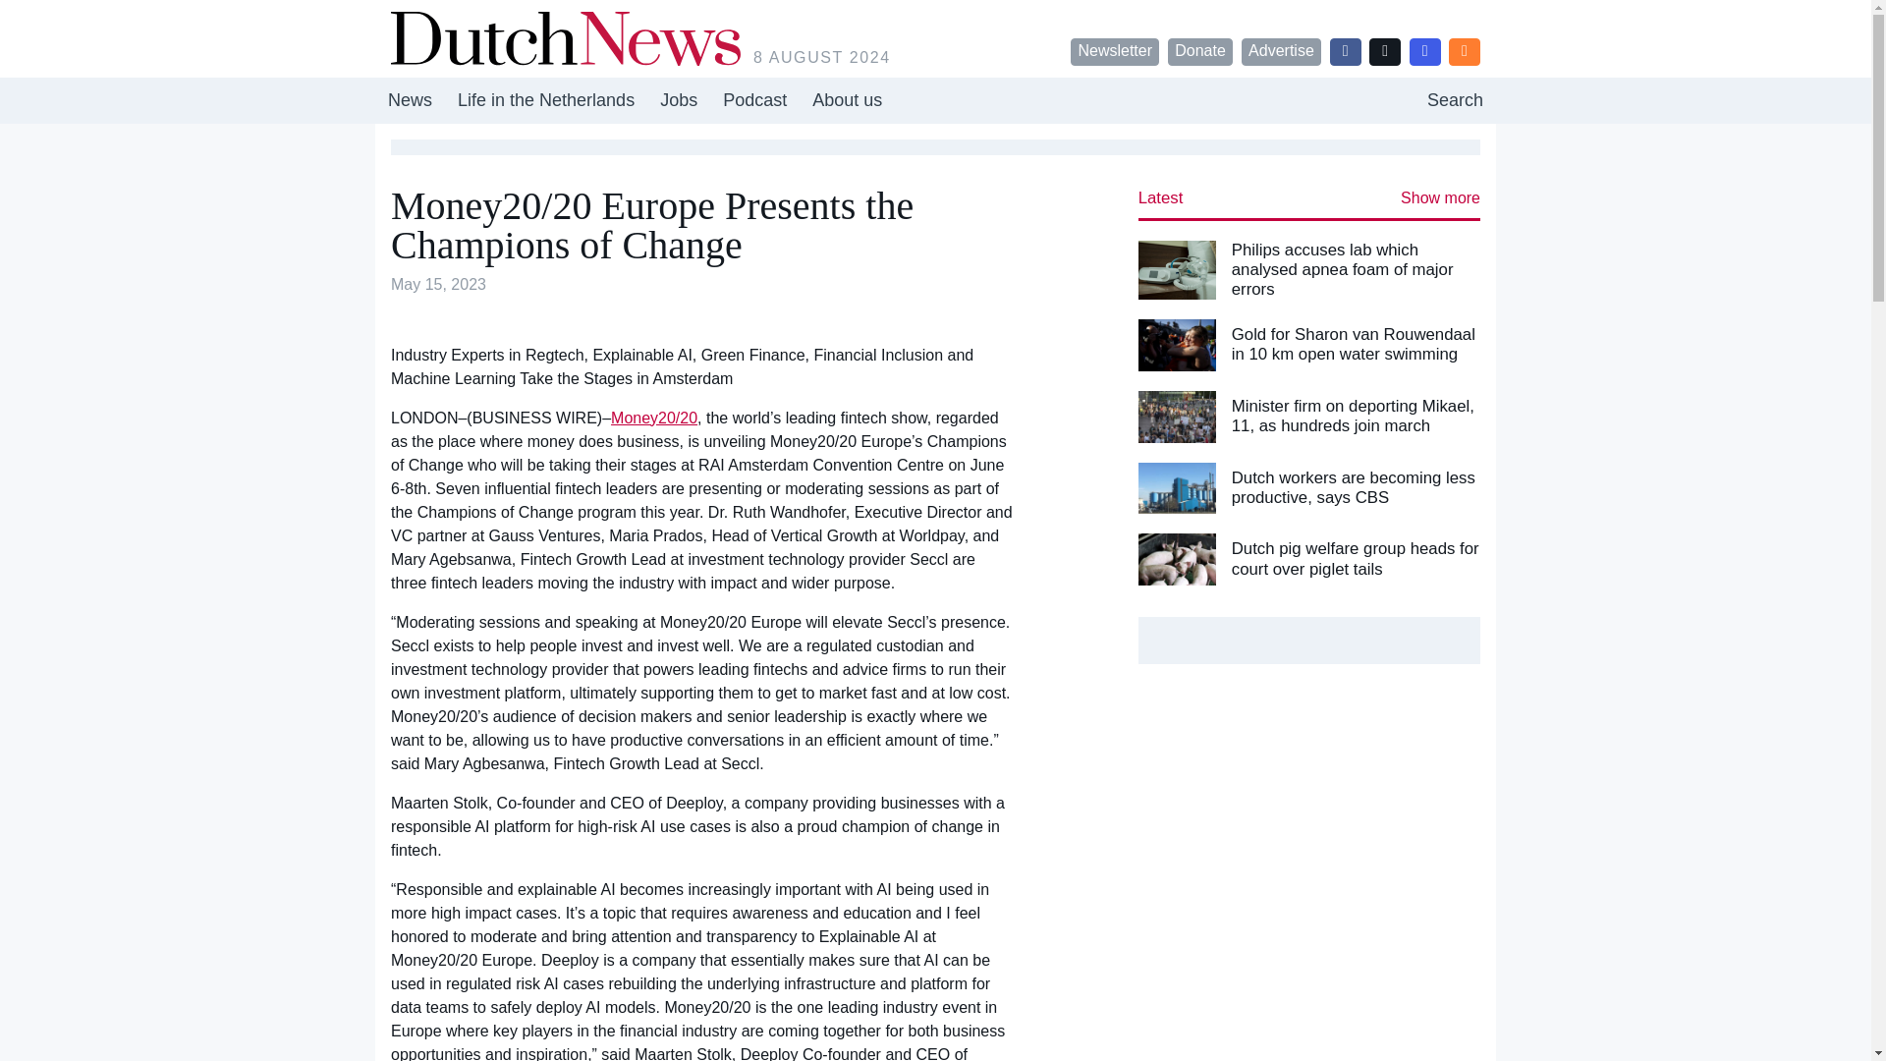  Describe the element at coordinates (678, 100) in the screenshot. I see `hidden-in-footer` at that location.